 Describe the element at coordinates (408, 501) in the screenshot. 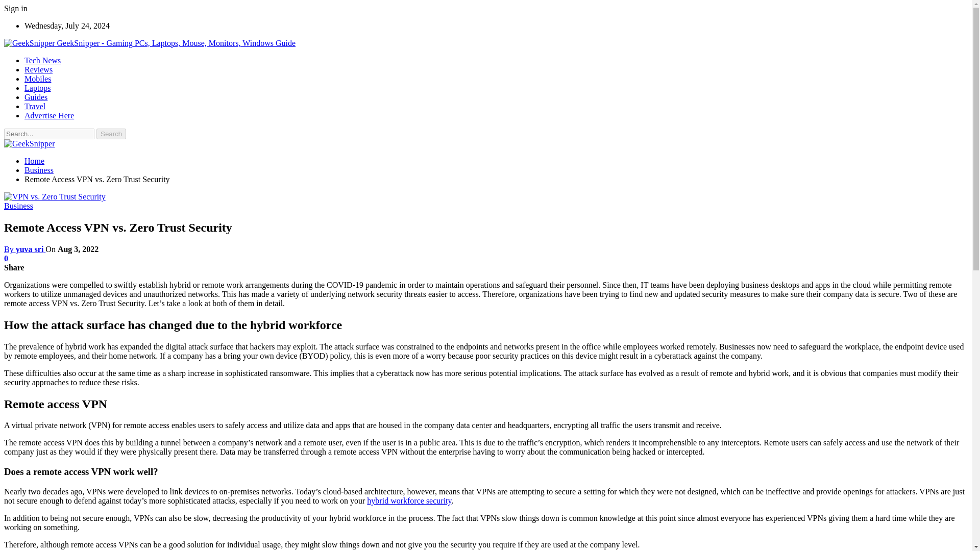

I see `hybrid workforce security` at that location.